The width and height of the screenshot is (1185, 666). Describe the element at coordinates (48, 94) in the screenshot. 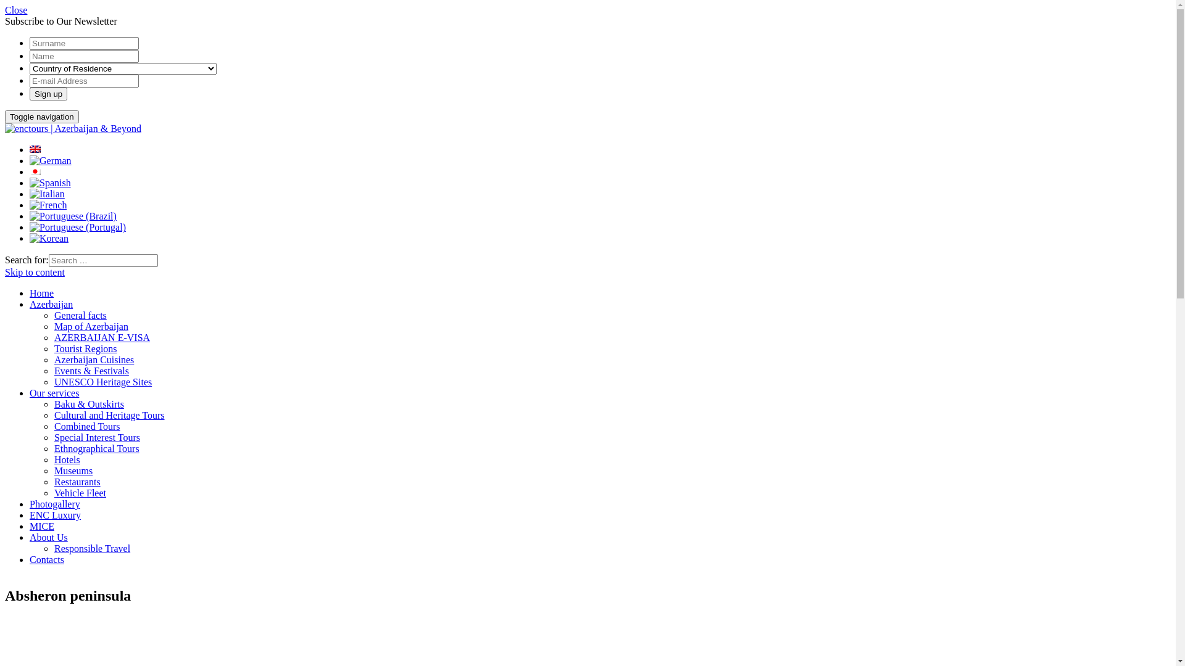

I see `Sign up` at that location.